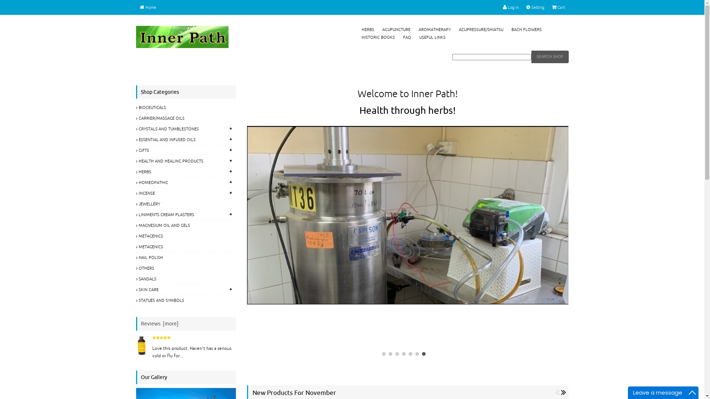  I want to click on 5, so click(410, 354).